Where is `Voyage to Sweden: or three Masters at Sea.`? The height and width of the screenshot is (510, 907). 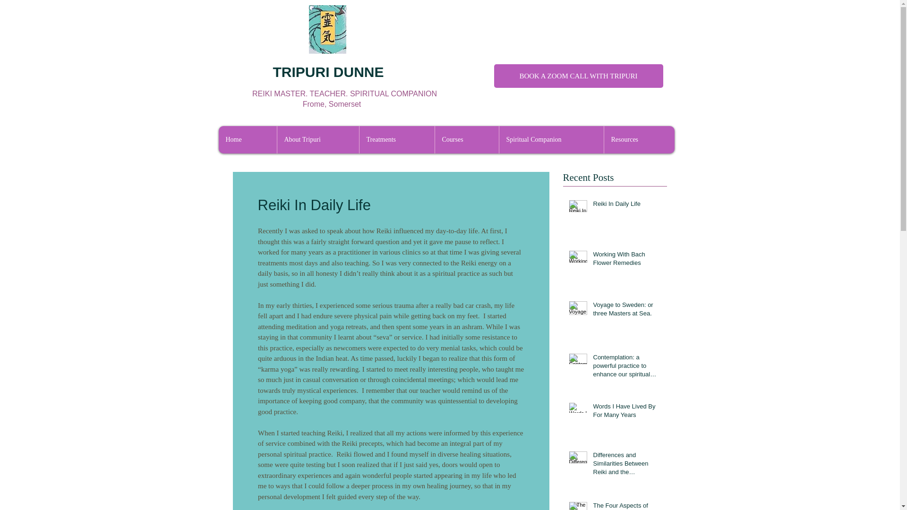
Voyage to Sweden: or three Masters at Sea. is located at coordinates (627, 311).